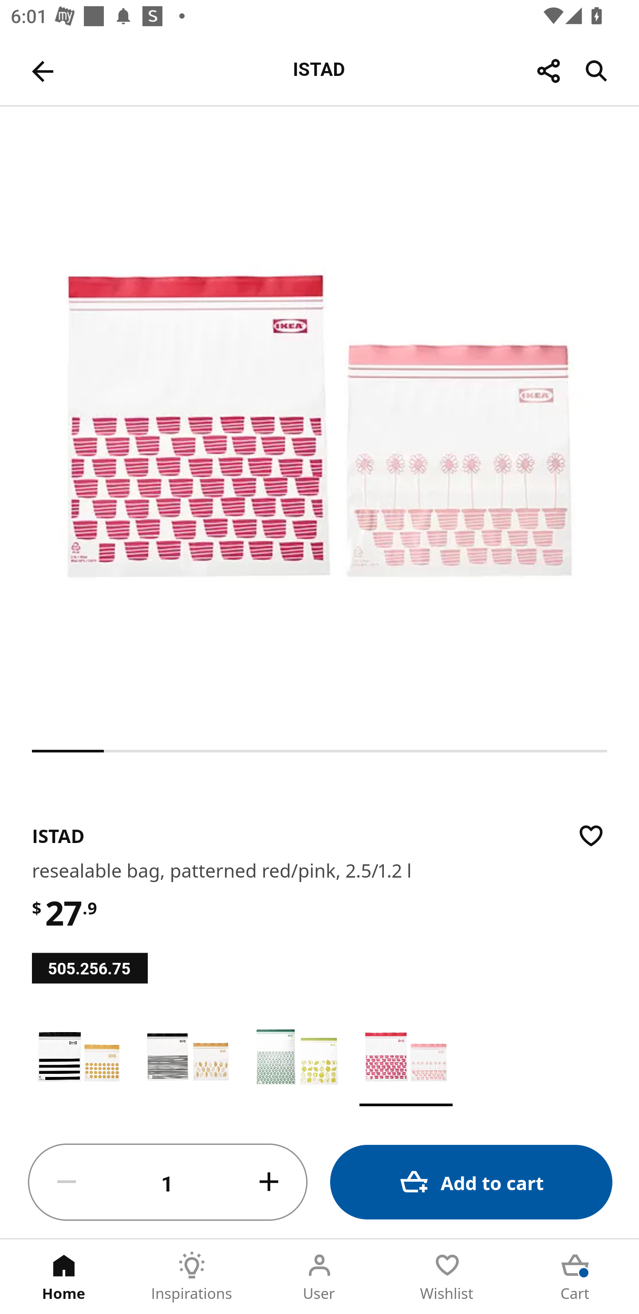 The width and height of the screenshot is (639, 1314). I want to click on Wishlist
Tab 4 of 5, so click(447, 1277).